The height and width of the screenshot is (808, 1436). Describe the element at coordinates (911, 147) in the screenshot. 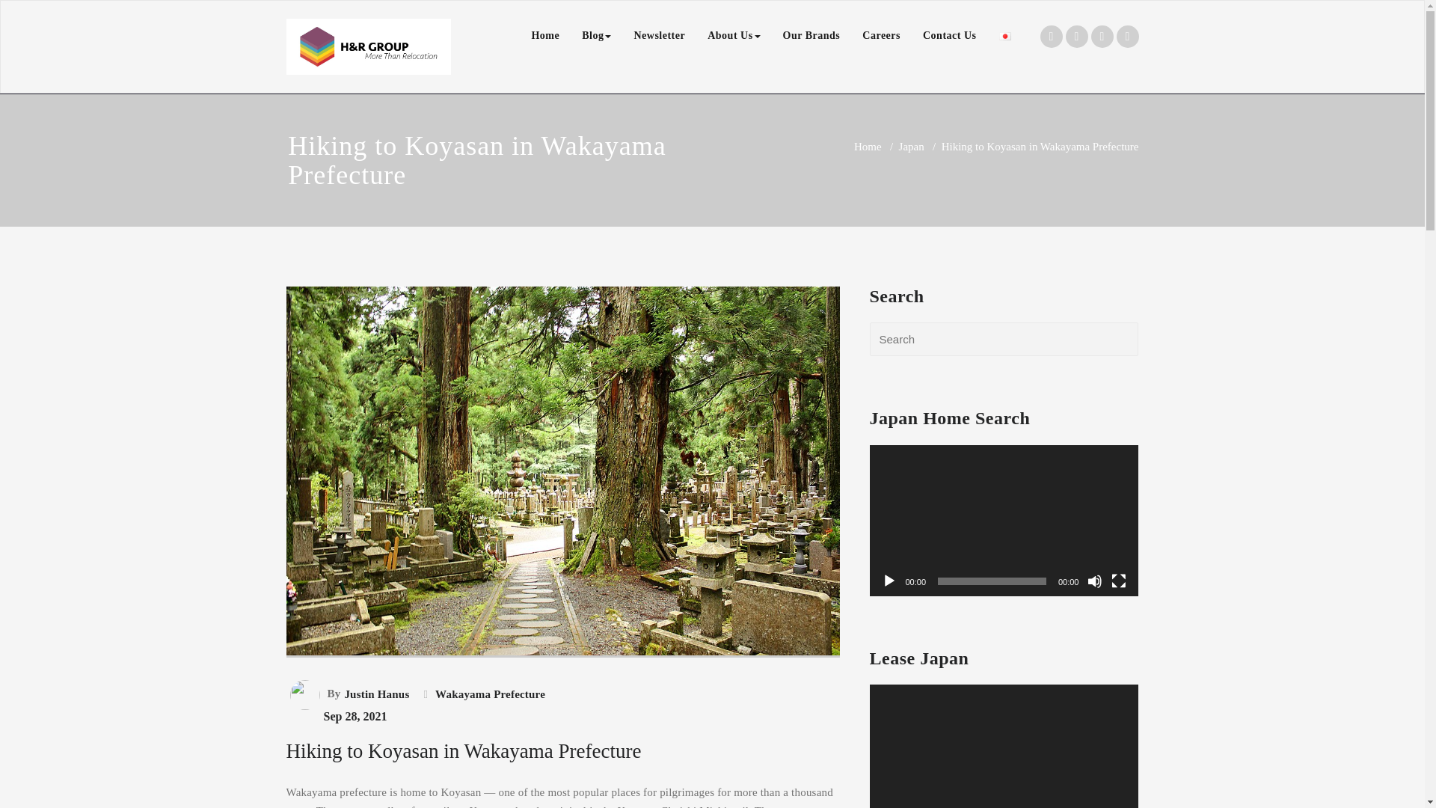

I see `Japan` at that location.